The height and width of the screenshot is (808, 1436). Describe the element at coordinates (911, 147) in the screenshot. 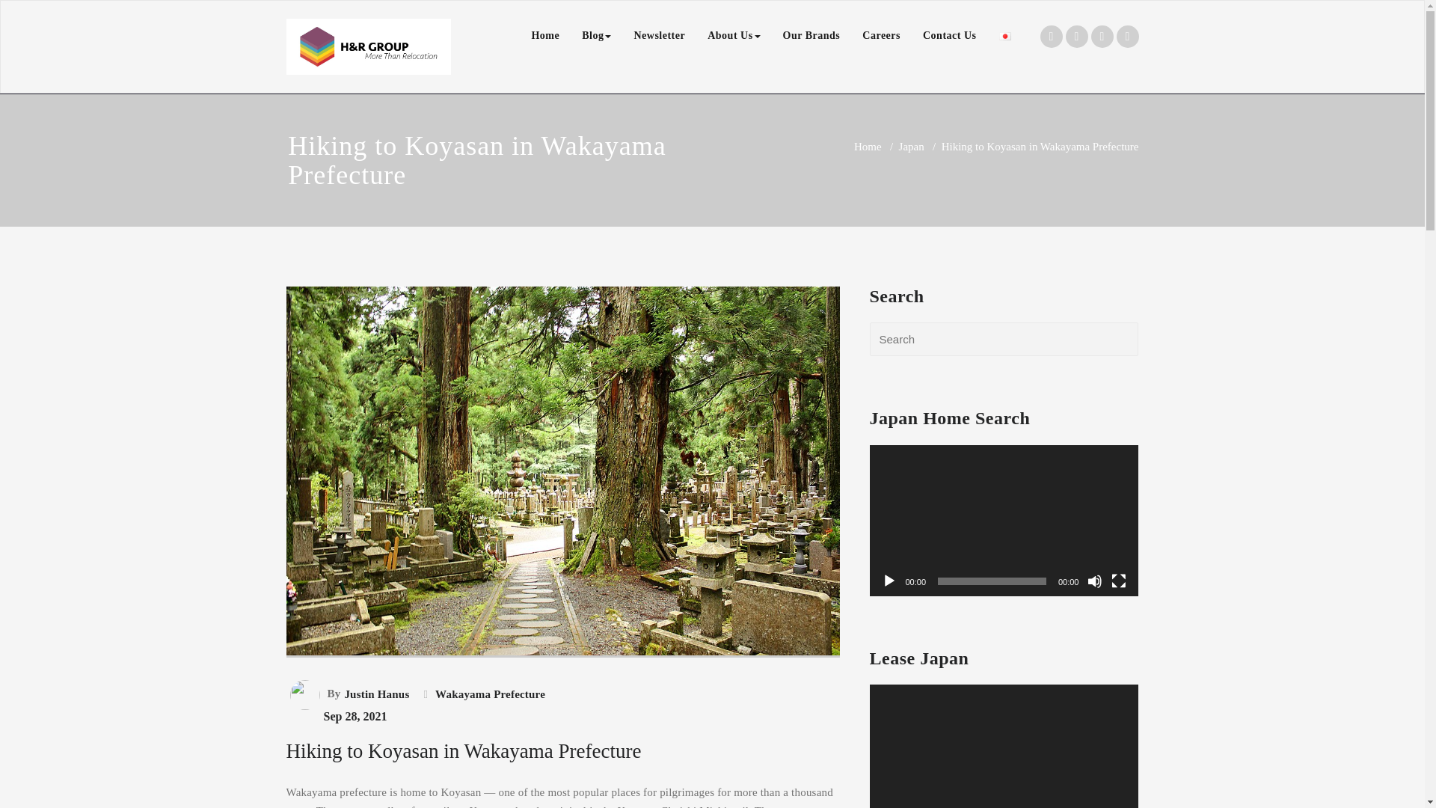

I see `Japan` at that location.